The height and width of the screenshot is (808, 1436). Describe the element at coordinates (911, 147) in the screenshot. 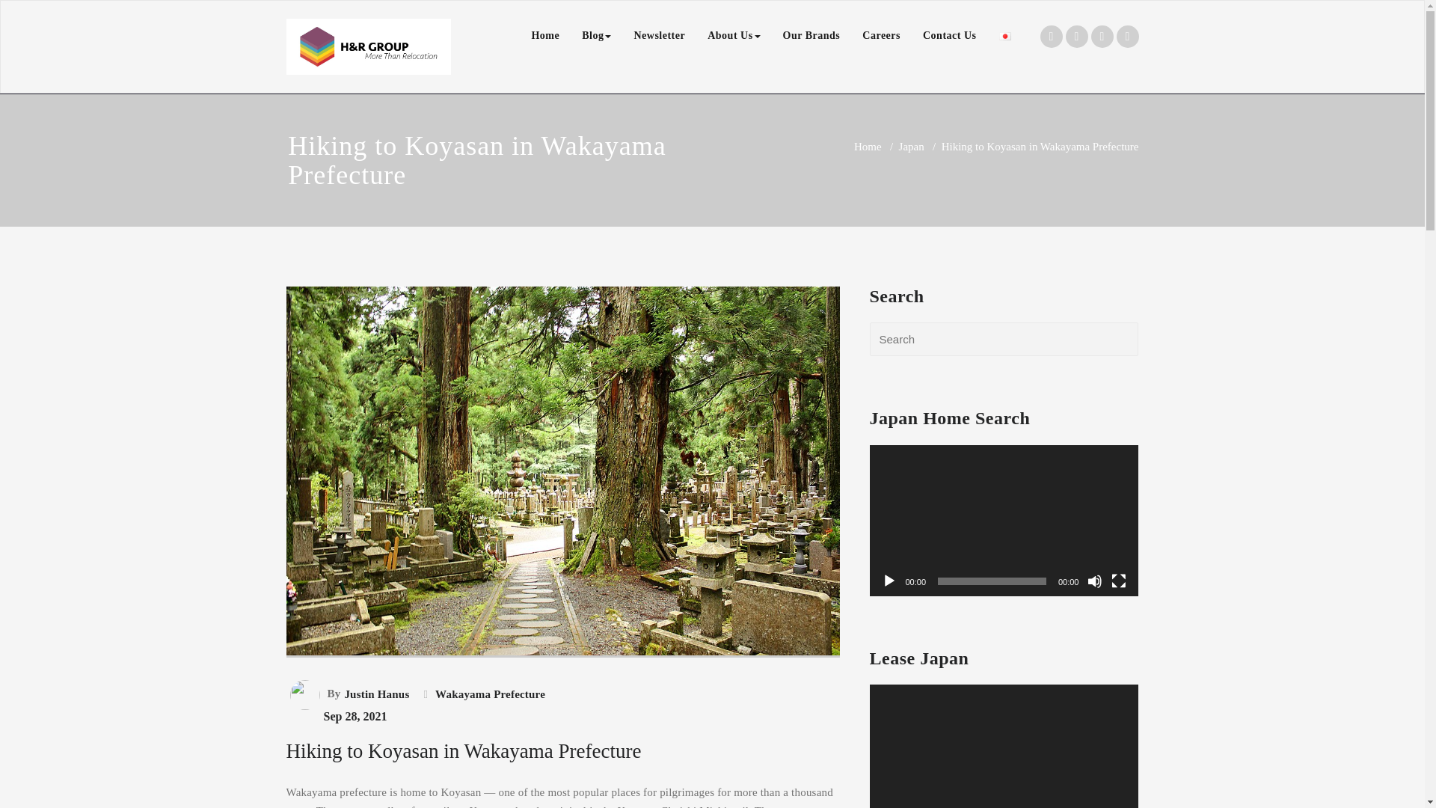

I see `Japan` at that location.